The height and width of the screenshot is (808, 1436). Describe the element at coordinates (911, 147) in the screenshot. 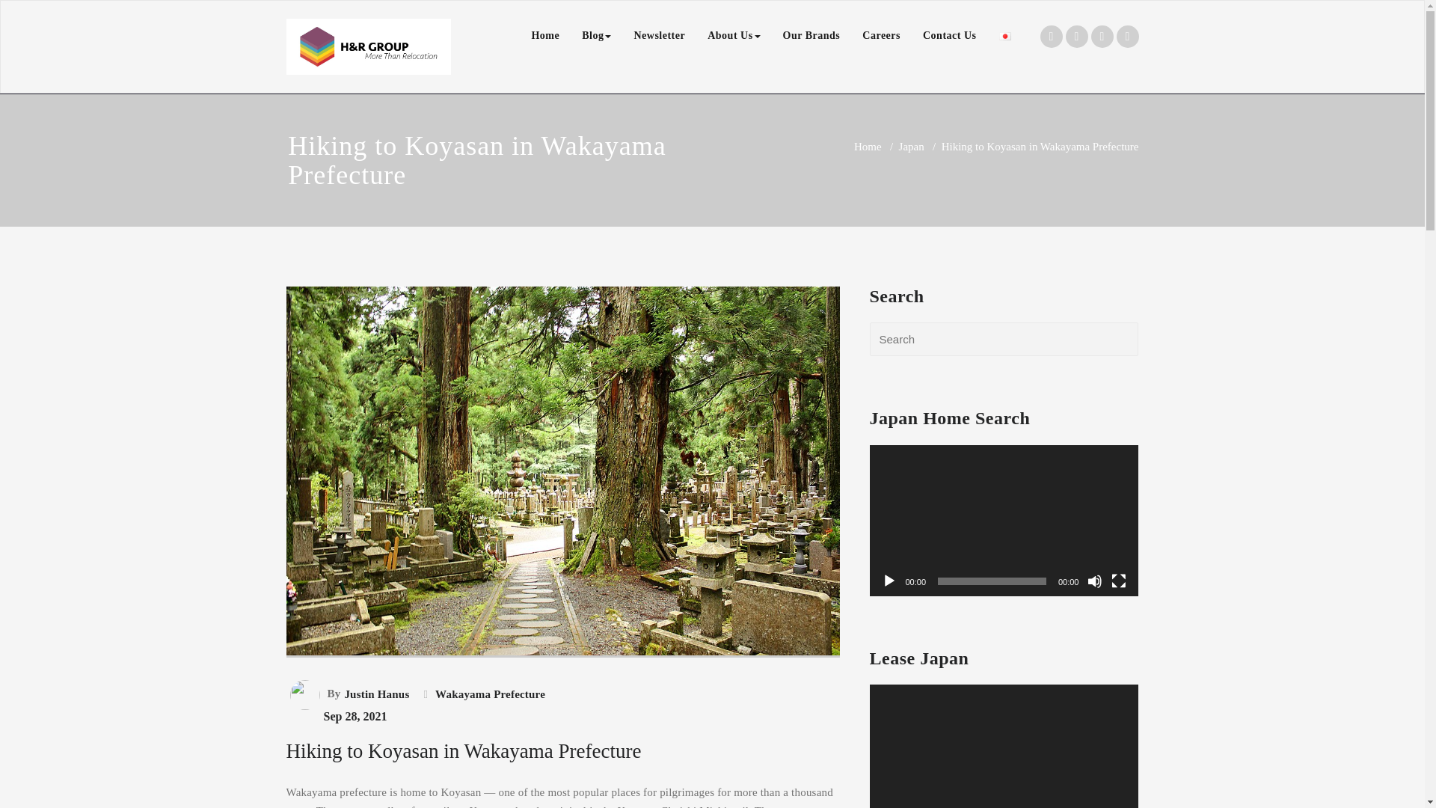

I see `Japan` at that location.